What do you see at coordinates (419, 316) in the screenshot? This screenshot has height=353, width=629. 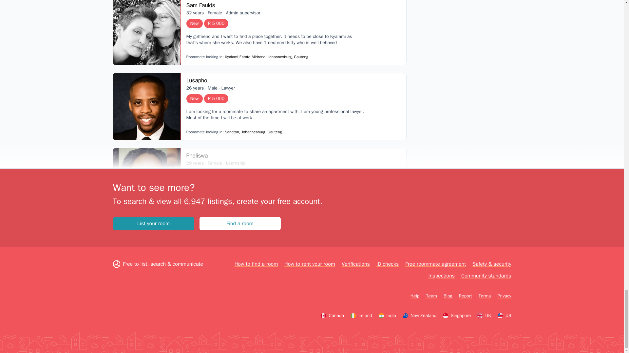 I see `Roomies New Zealand` at bounding box center [419, 316].